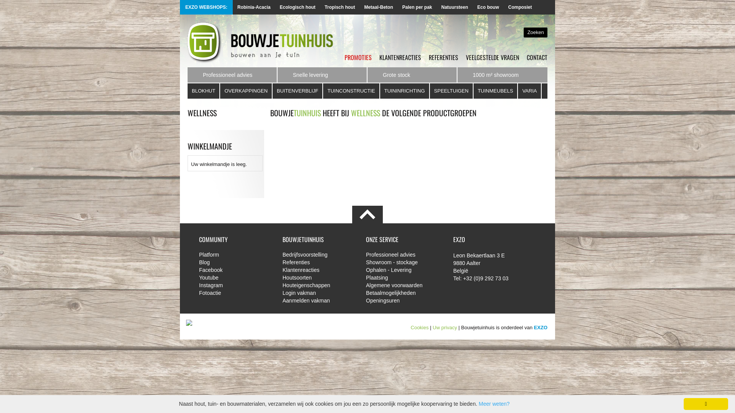 The width and height of the screenshot is (735, 413). Describe the element at coordinates (494, 404) in the screenshot. I see `Meer weten?` at that location.